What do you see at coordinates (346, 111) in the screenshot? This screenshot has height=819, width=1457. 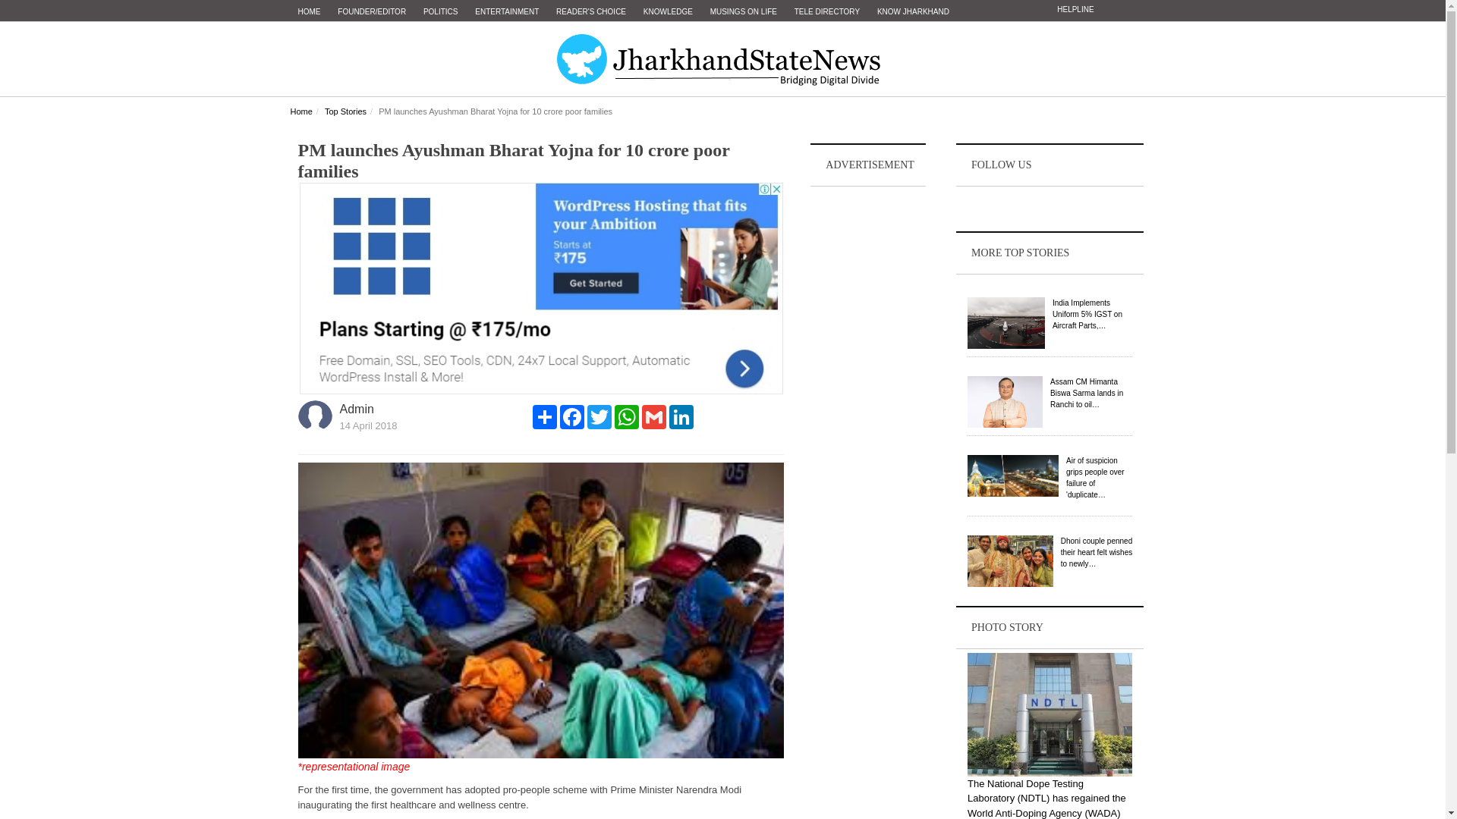 I see `Top Stories` at bounding box center [346, 111].